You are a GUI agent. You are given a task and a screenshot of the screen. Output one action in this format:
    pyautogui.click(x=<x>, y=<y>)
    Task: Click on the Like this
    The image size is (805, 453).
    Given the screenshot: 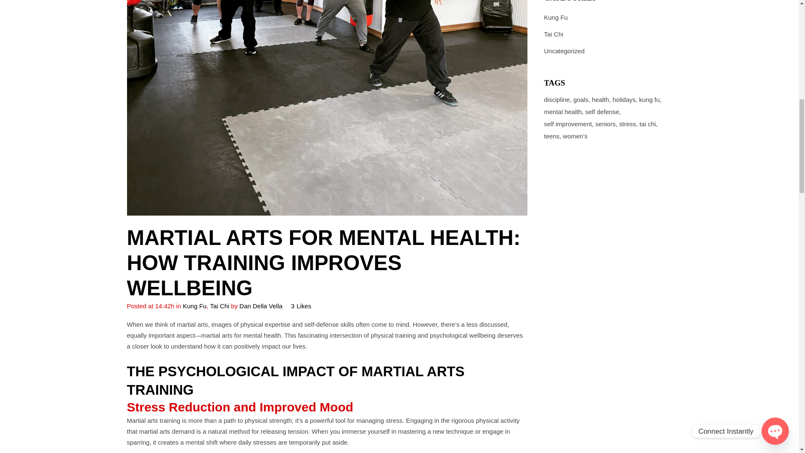 What is the action you would take?
    pyautogui.click(x=301, y=306)
    